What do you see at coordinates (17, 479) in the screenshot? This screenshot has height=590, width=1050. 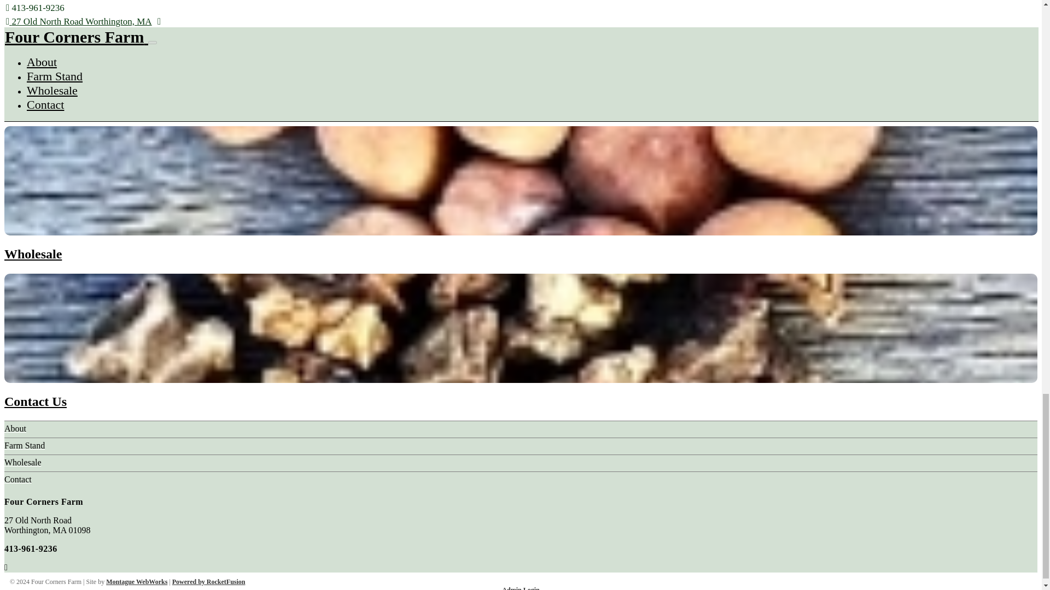 I see `Contact` at bounding box center [17, 479].